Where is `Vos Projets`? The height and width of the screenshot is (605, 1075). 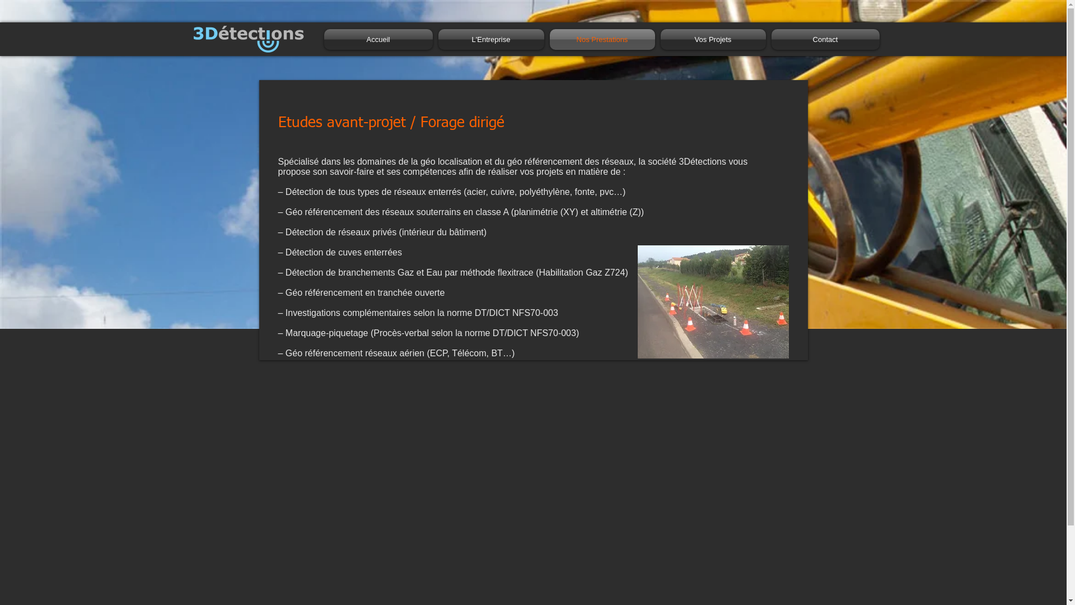
Vos Projets is located at coordinates (713, 39).